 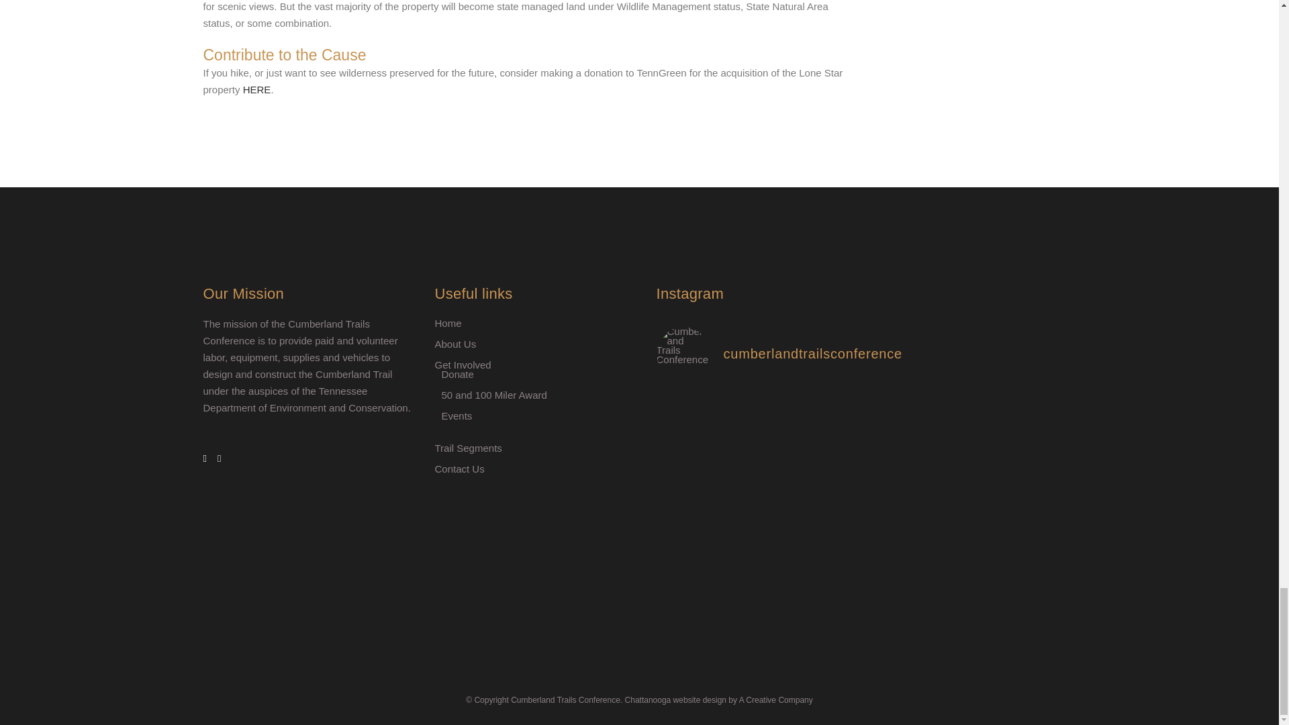 I want to click on About Us, so click(x=534, y=344).